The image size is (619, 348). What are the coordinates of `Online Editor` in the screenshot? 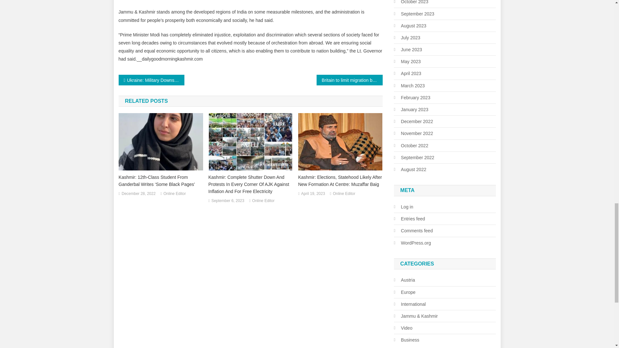 It's located at (174, 194).